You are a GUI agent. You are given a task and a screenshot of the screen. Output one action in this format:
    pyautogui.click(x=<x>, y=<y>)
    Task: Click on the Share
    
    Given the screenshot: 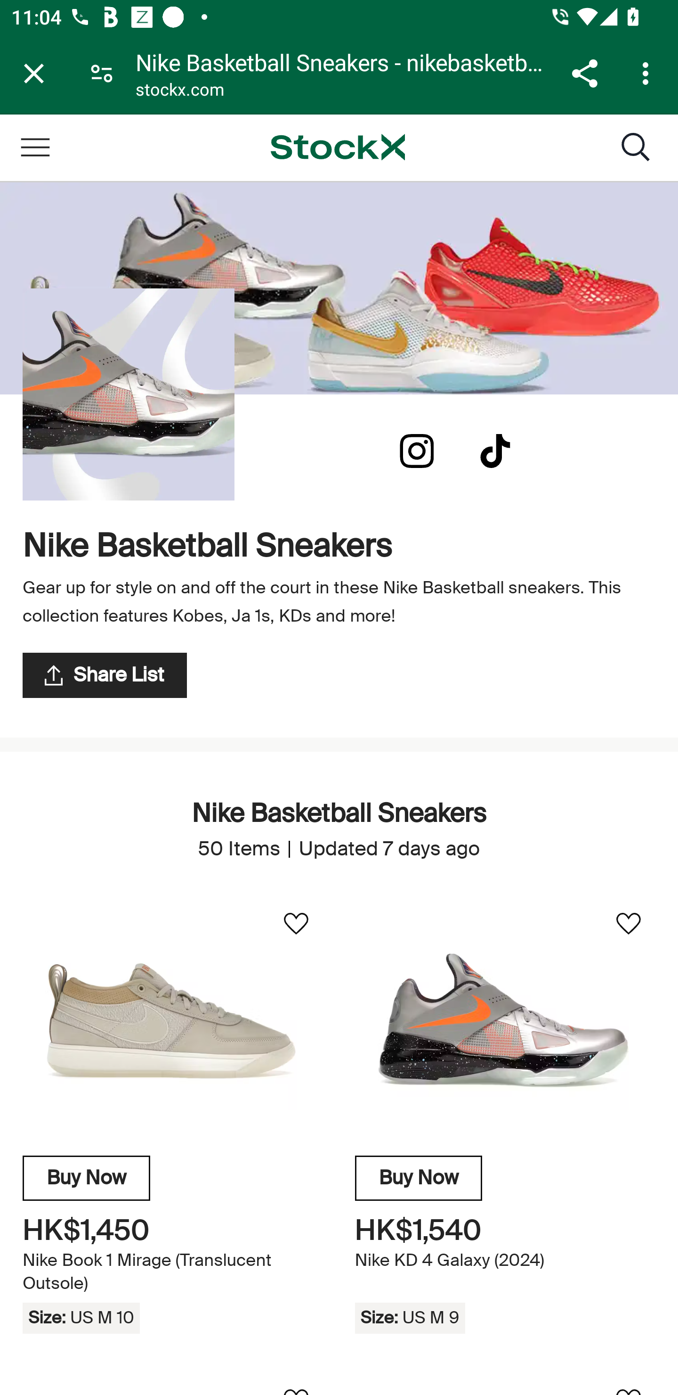 What is the action you would take?
    pyautogui.click(x=584, y=73)
    